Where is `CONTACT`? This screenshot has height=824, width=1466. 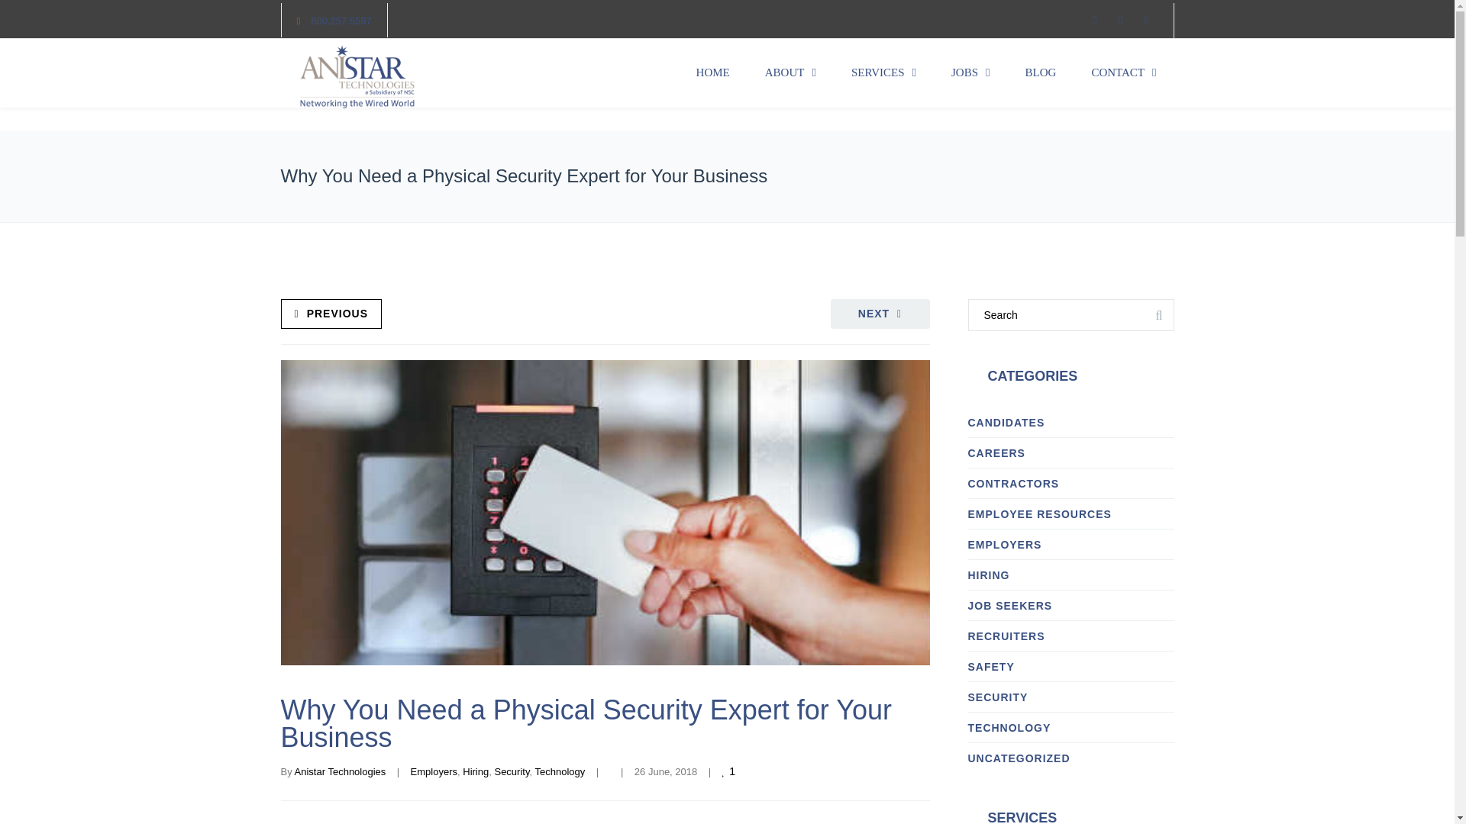 CONTACT is located at coordinates (1123, 73).